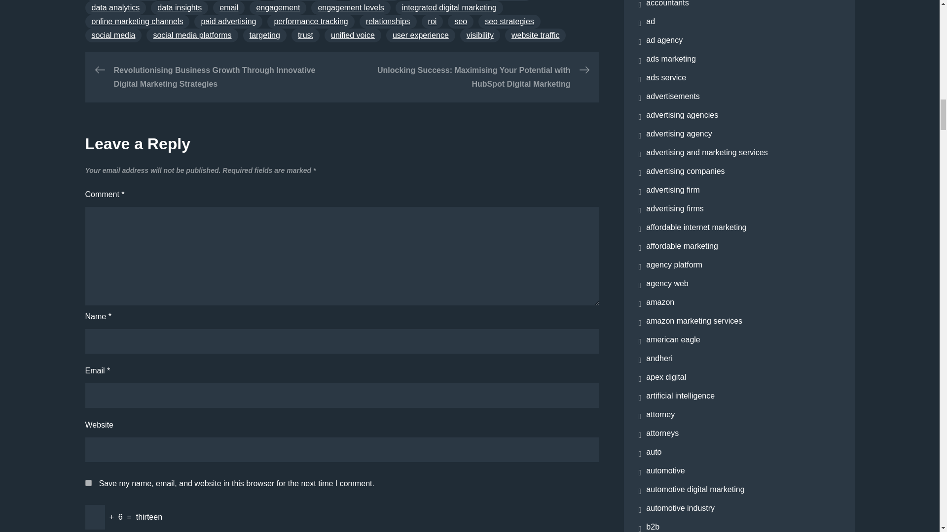 The height and width of the screenshot is (532, 947). Describe the element at coordinates (122, 0) in the screenshot. I see `content marketing` at that location.